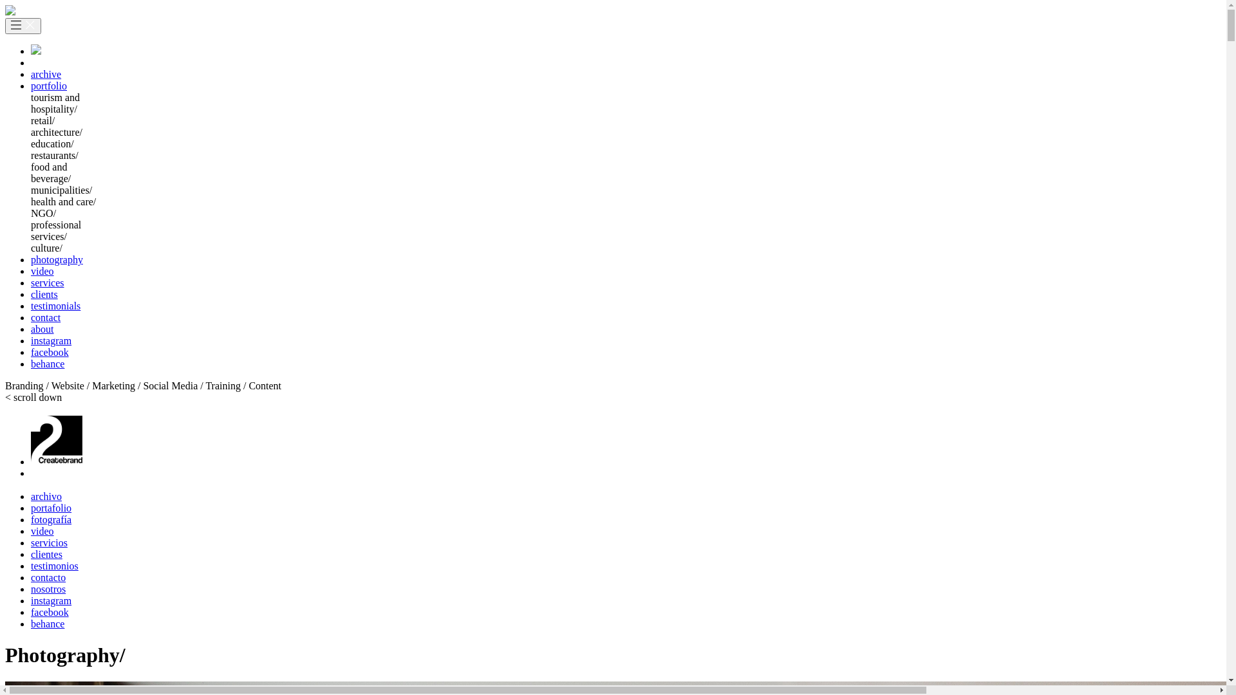 The image size is (1236, 695). What do you see at coordinates (42, 272) in the screenshot?
I see `video` at bounding box center [42, 272].